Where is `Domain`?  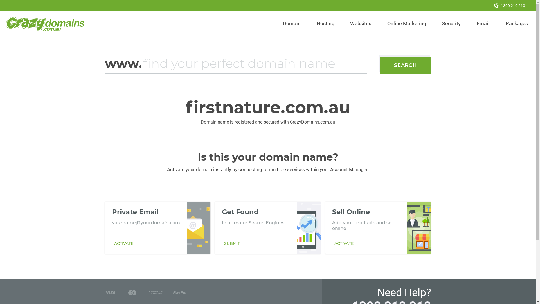 Domain is located at coordinates (292, 24).